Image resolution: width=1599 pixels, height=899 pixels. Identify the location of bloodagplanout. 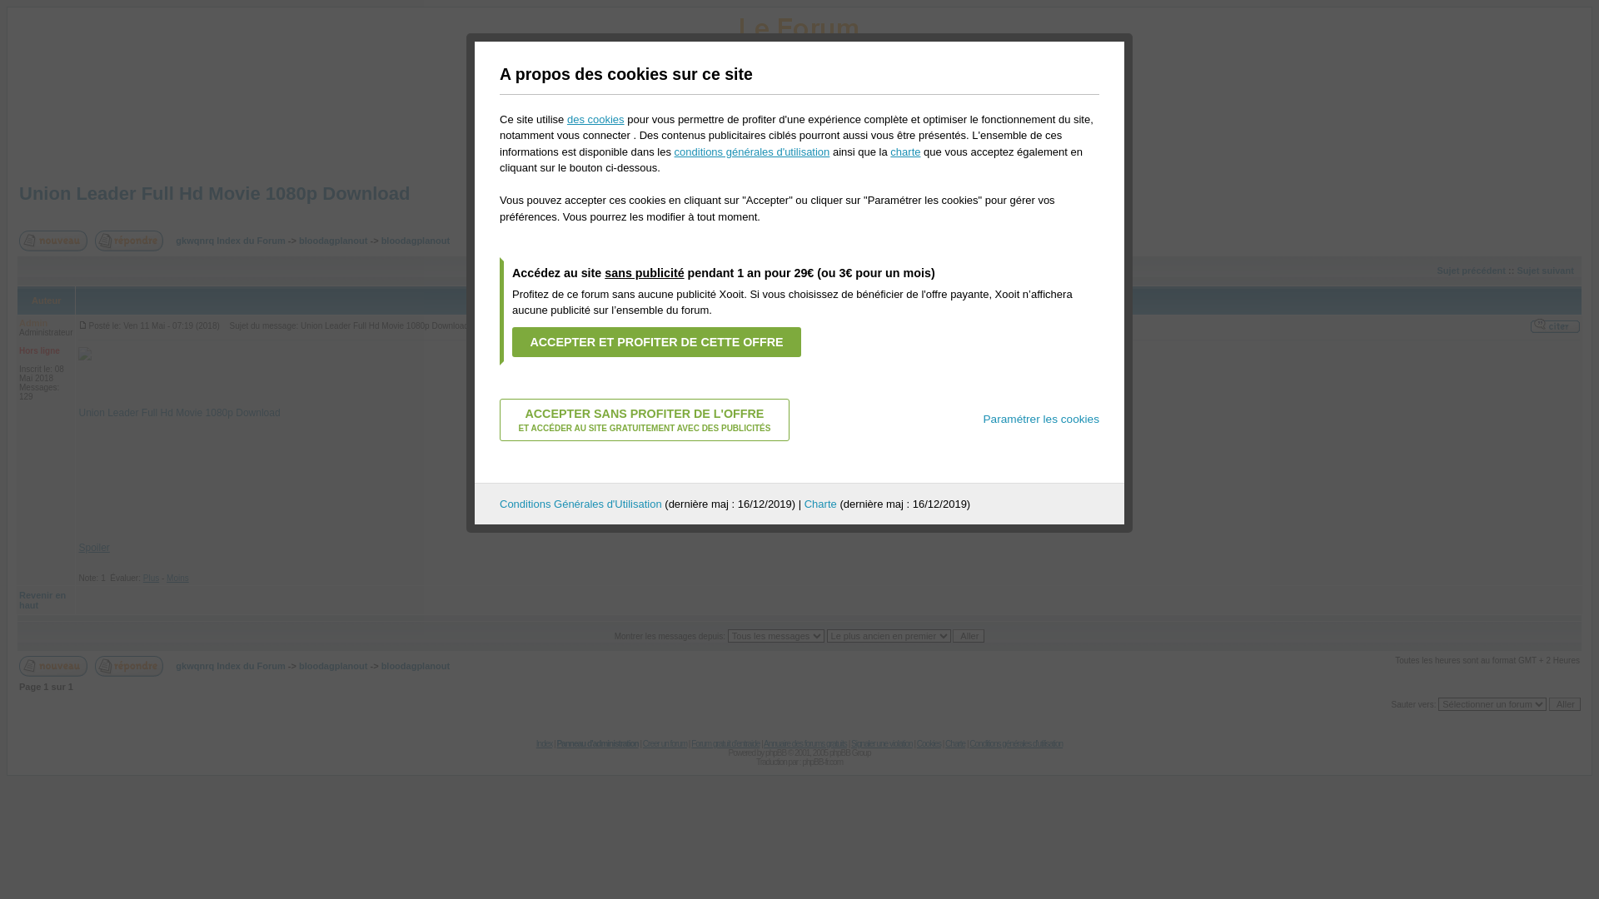
(333, 241).